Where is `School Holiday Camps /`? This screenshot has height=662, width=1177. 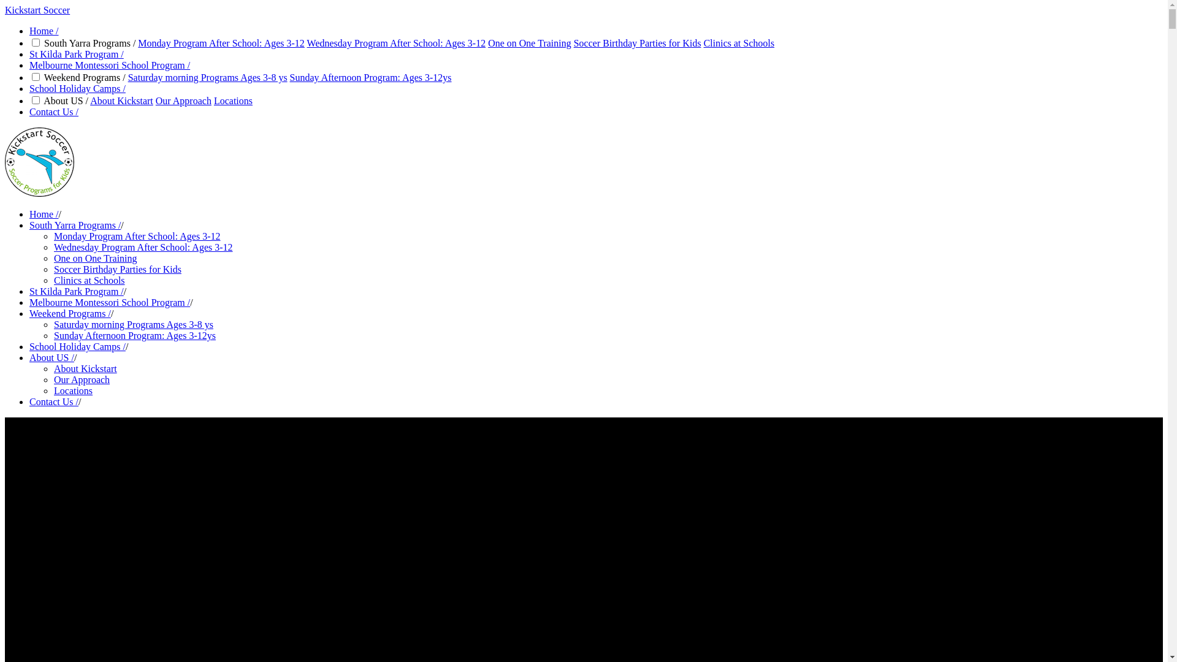 School Holiday Camps / is located at coordinates (77, 347).